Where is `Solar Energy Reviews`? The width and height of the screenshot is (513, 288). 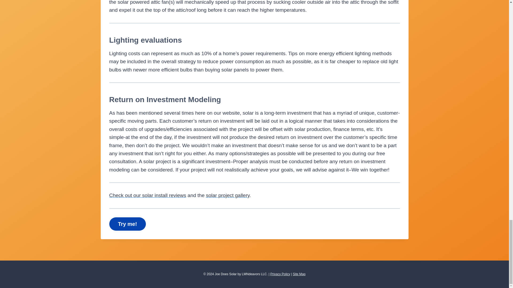
Solar Energy Reviews is located at coordinates (147, 195).